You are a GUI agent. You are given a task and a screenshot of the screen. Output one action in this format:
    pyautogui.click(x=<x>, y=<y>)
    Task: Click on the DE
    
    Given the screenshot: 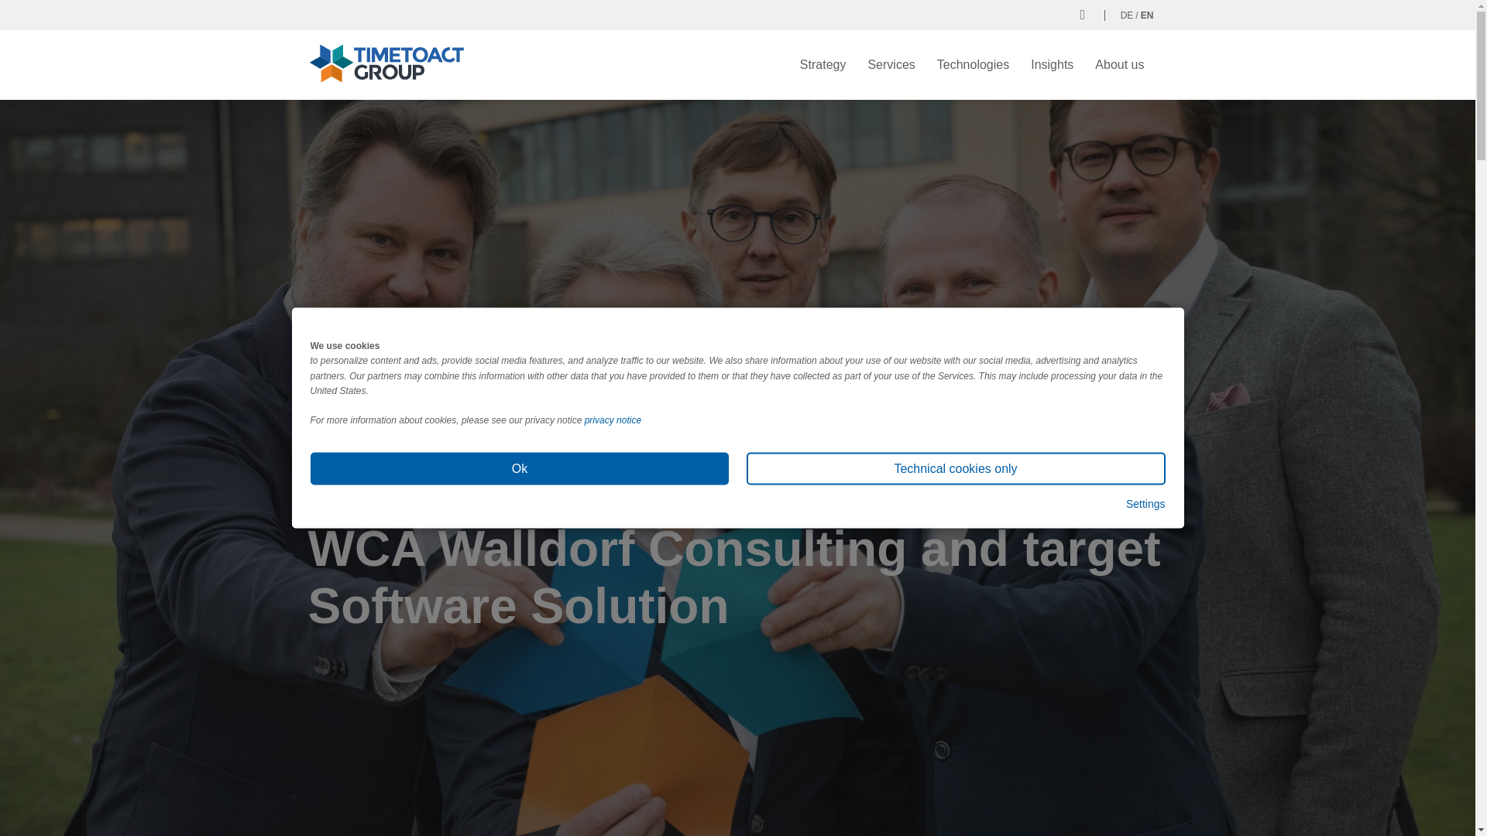 What is the action you would take?
    pyautogui.click(x=1127, y=14)
    